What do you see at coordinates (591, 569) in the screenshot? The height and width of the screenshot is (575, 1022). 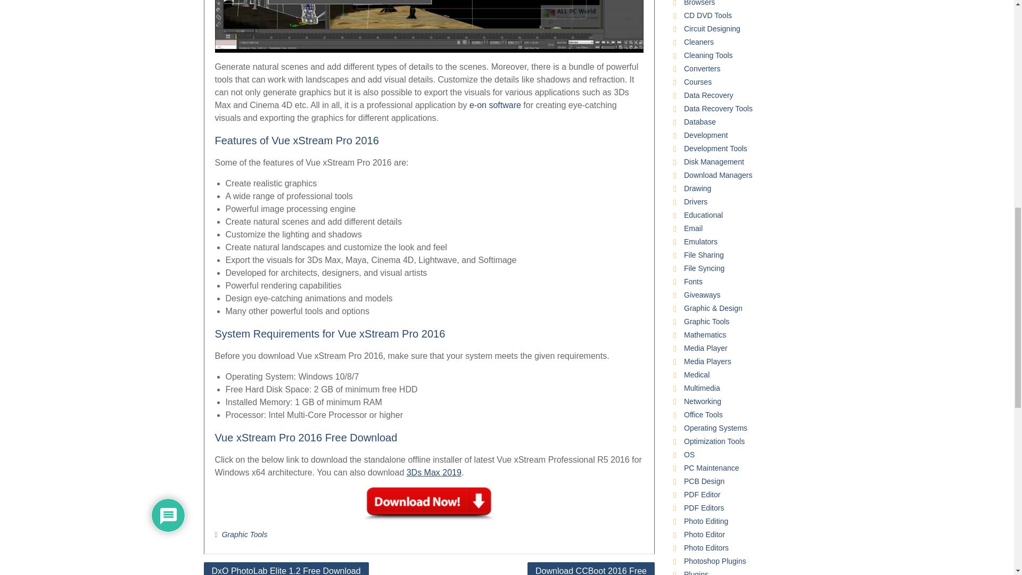 I see `Download CCBoot 2016 Free` at bounding box center [591, 569].